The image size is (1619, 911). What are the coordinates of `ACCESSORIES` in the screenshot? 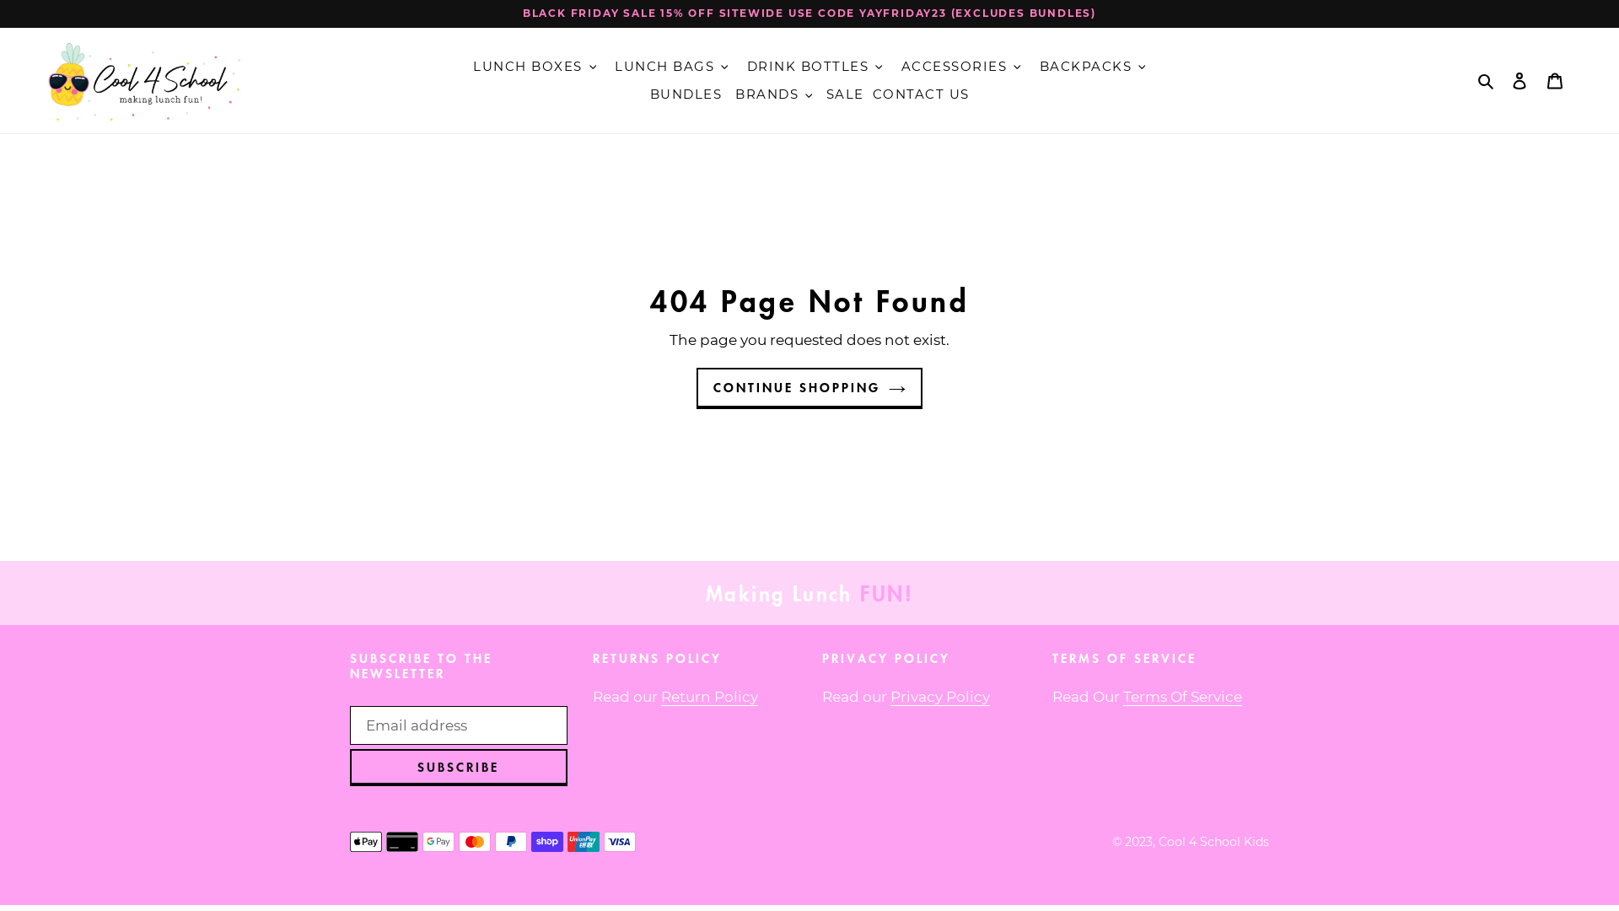 It's located at (955, 67).